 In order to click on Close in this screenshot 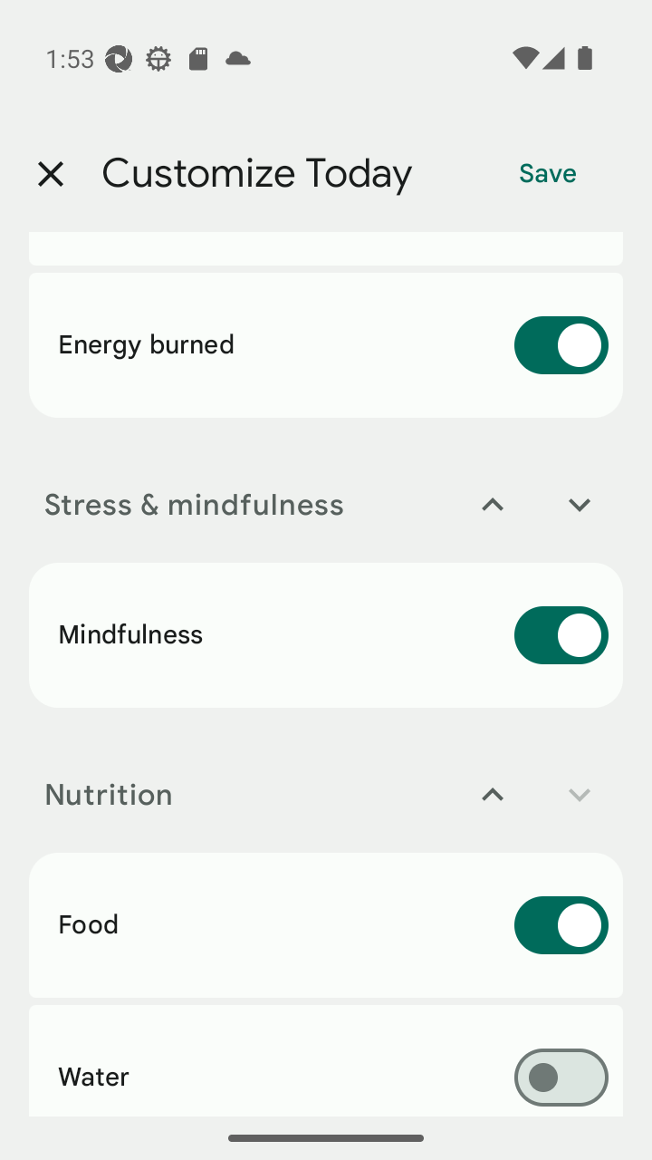, I will do `click(50, 174)`.